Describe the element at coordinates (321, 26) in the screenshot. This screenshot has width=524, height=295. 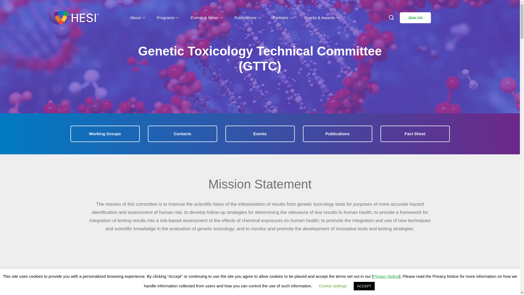
I see `THRIVE` at that location.